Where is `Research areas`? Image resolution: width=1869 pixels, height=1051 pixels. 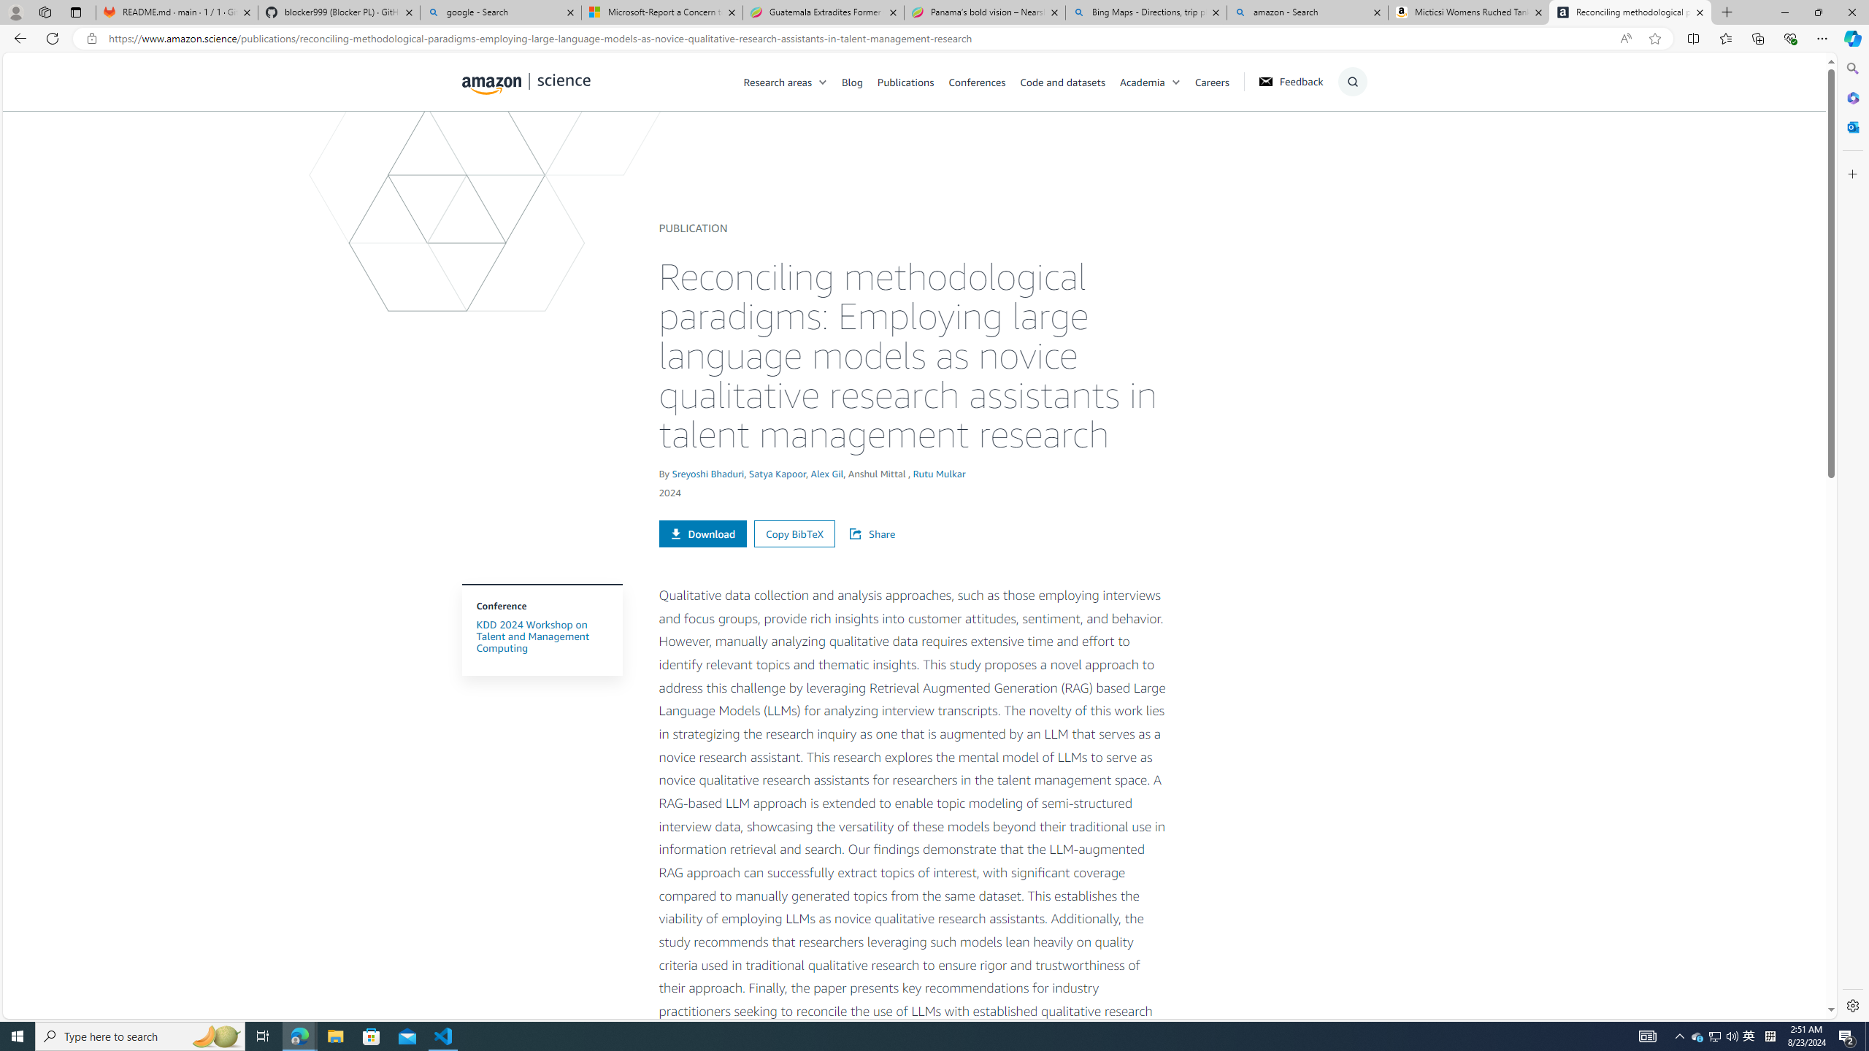
Research areas is located at coordinates (793, 81).